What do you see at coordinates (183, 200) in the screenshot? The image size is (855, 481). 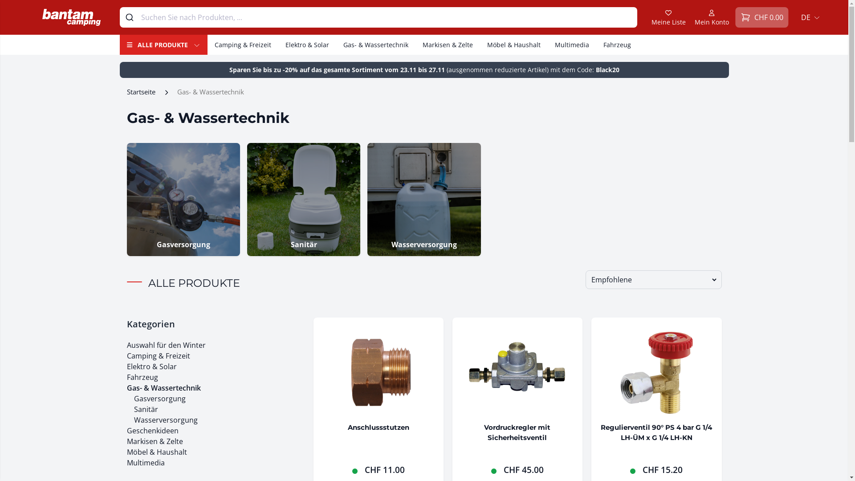 I see `Gasversorgung` at bounding box center [183, 200].